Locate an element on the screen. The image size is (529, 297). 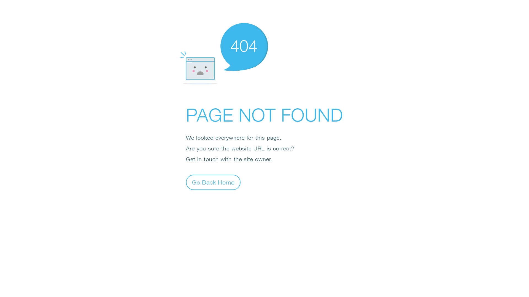
Go Back Home is located at coordinates (213, 182).